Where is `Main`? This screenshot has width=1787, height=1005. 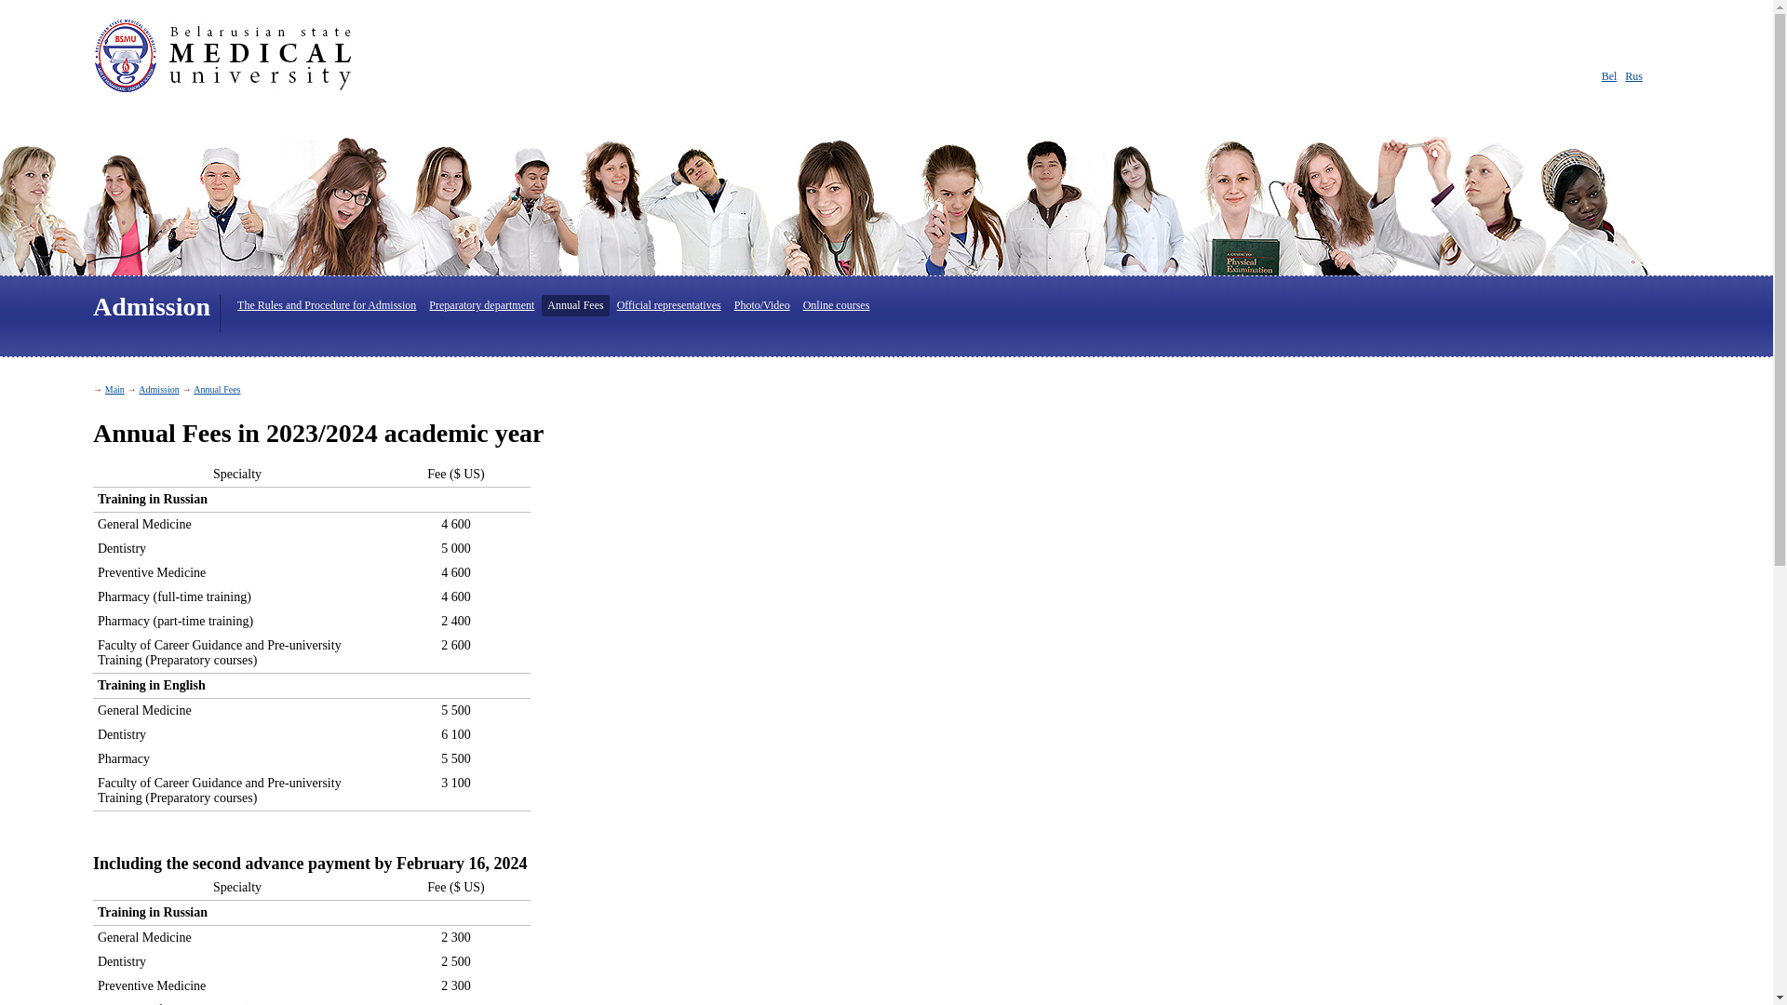
Main is located at coordinates (115, 389).